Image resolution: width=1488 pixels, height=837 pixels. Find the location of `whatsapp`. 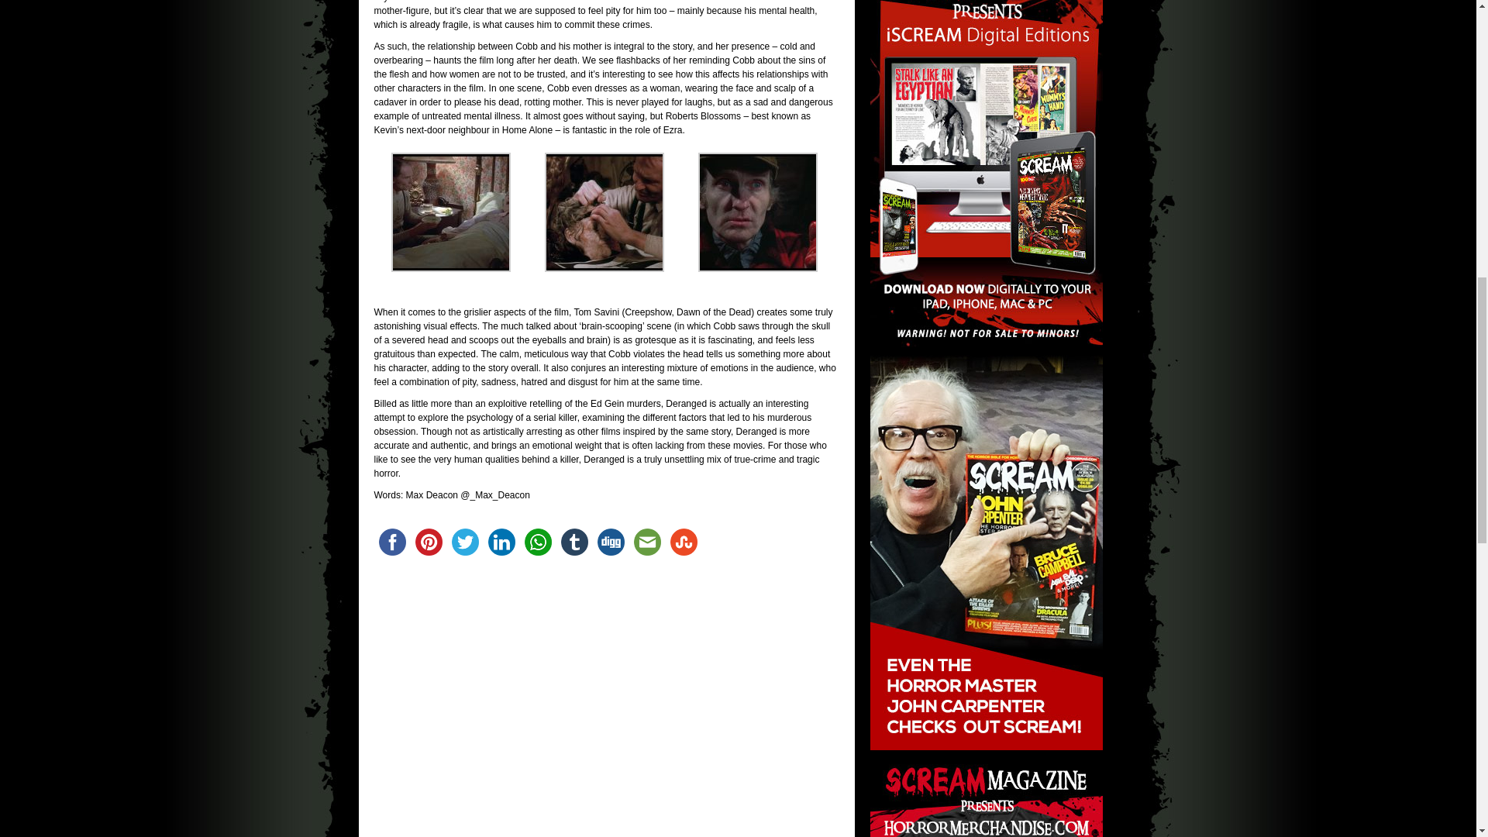

whatsapp is located at coordinates (537, 542).